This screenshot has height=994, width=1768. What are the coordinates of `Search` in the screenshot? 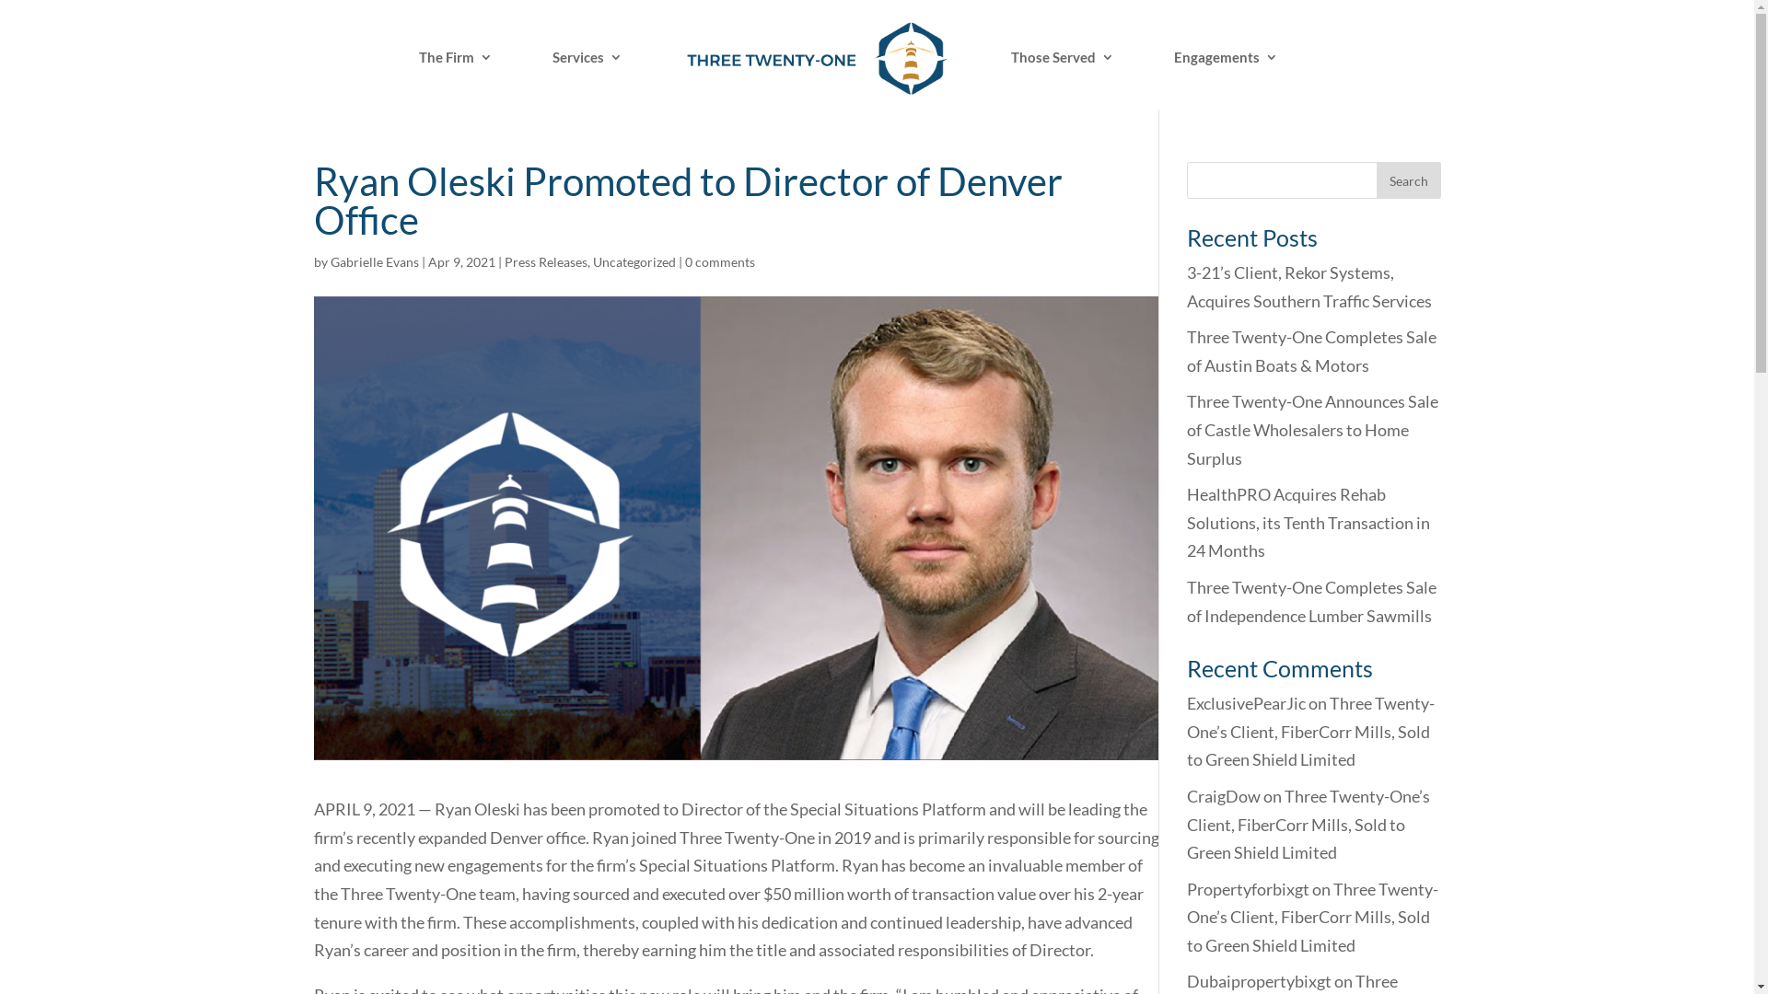 It's located at (1408, 180).